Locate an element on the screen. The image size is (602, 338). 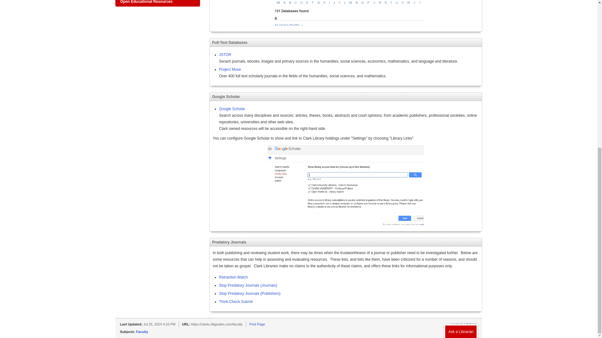
JSTOR is located at coordinates (225, 55).